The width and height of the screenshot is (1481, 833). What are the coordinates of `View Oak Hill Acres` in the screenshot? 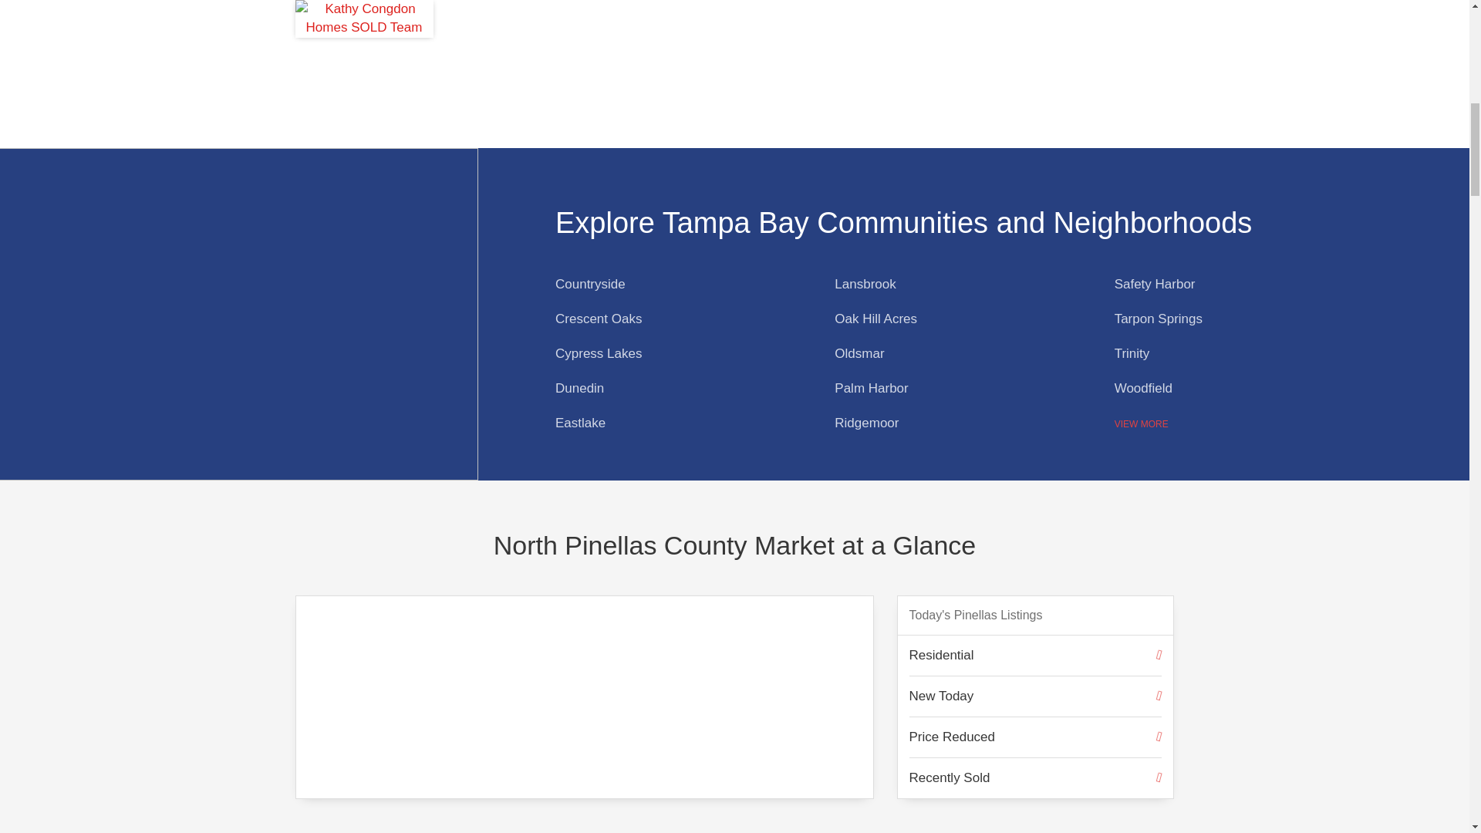 It's located at (875, 319).